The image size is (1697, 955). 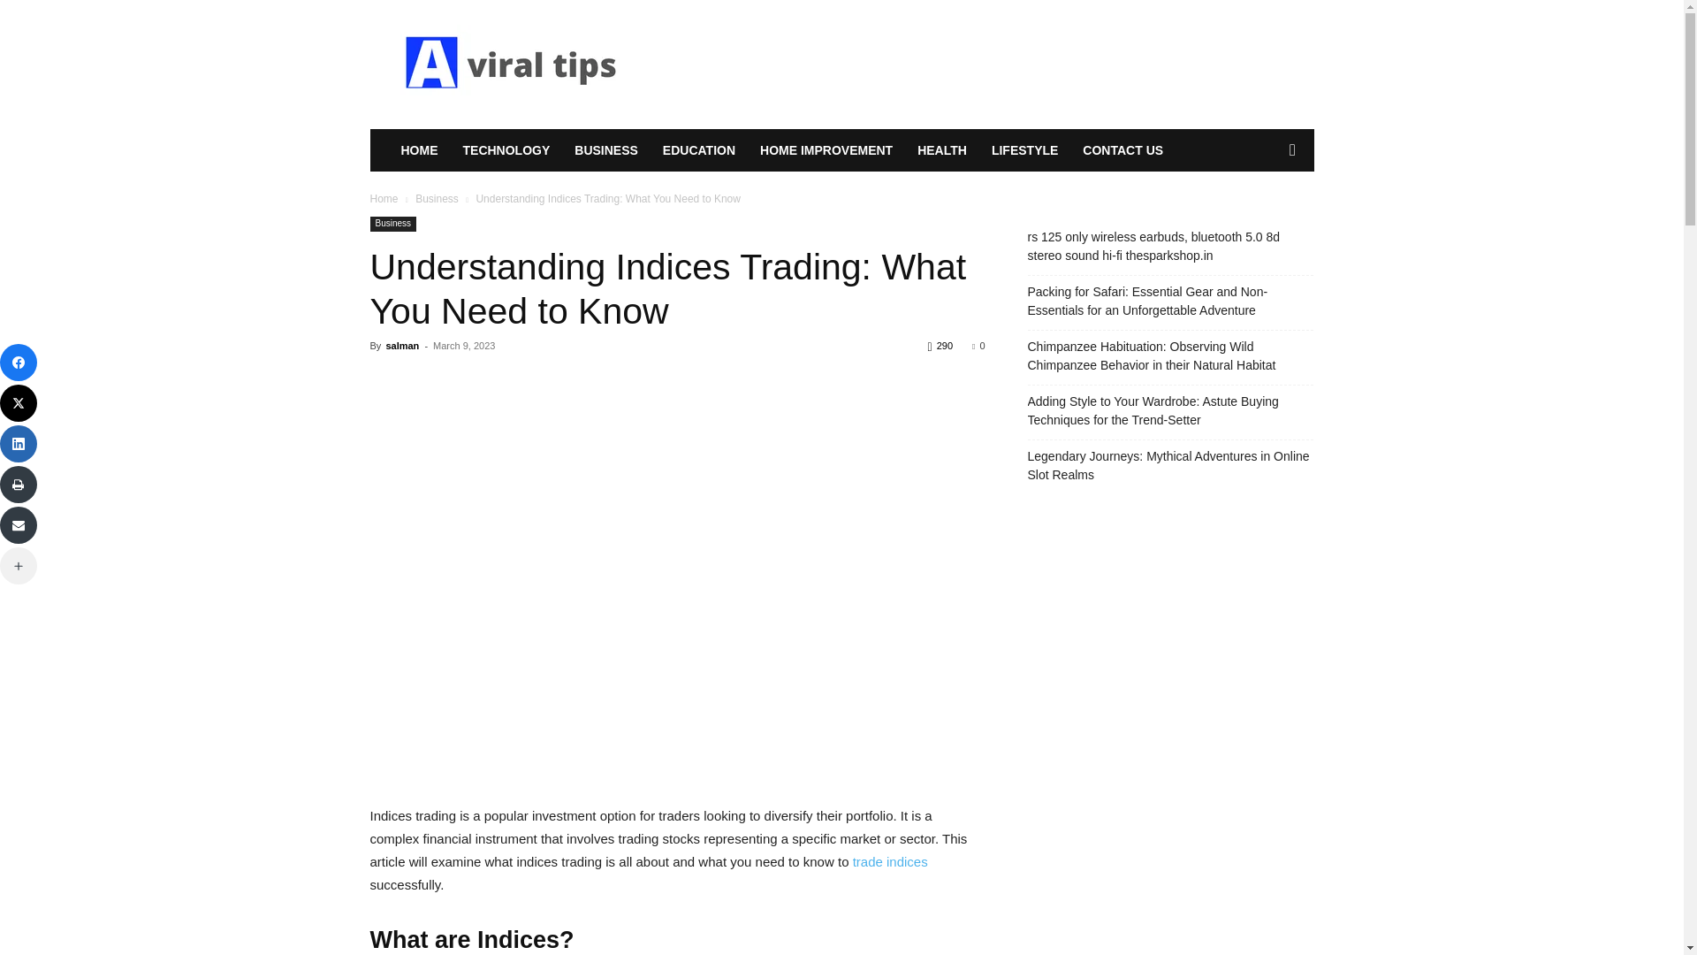 I want to click on Home, so click(x=384, y=199).